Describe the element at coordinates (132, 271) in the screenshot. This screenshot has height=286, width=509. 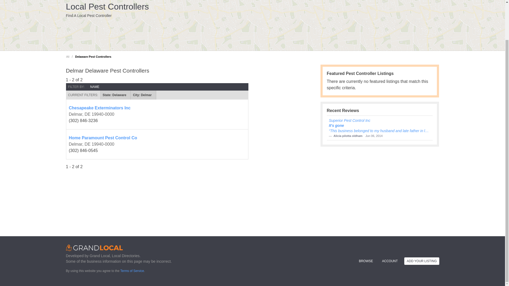
I see `Terms of Service` at that location.